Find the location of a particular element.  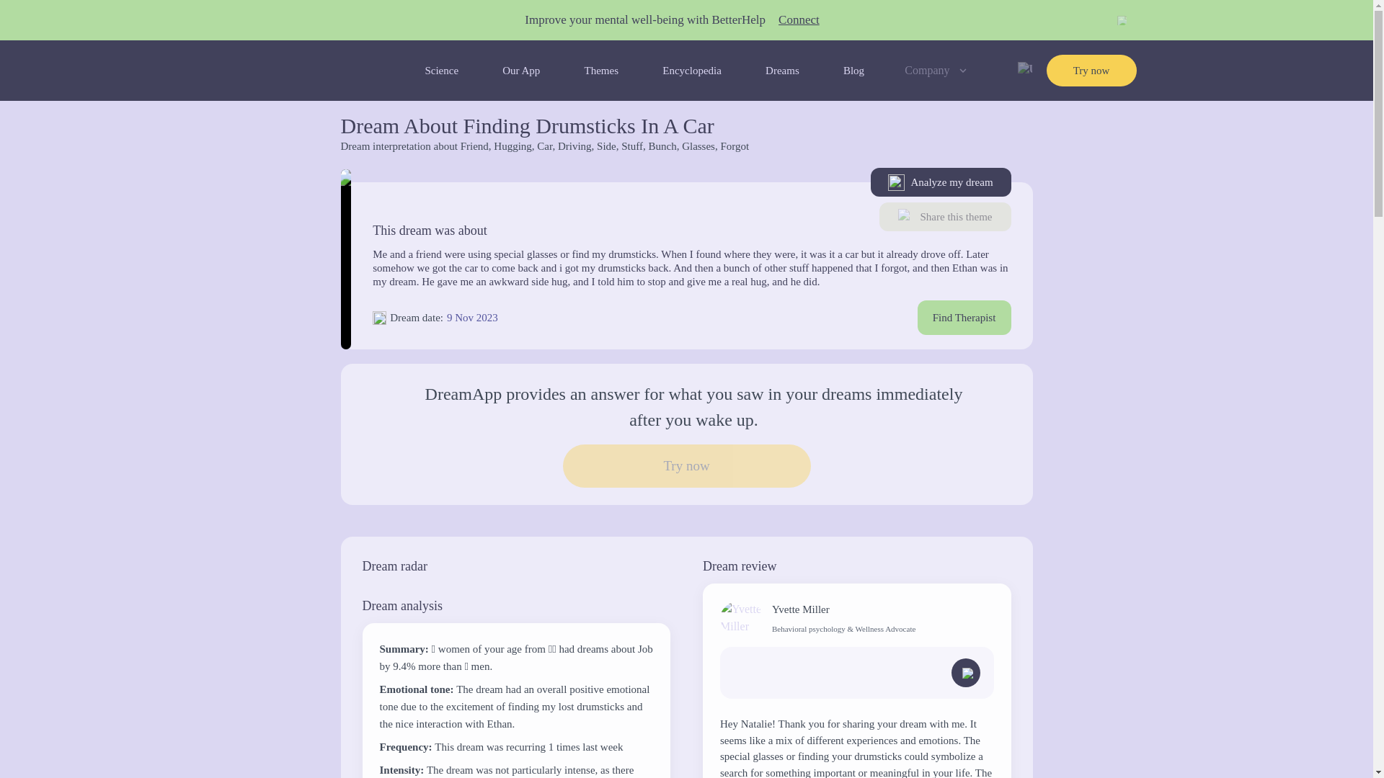

Science is located at coordinates (441, 70).